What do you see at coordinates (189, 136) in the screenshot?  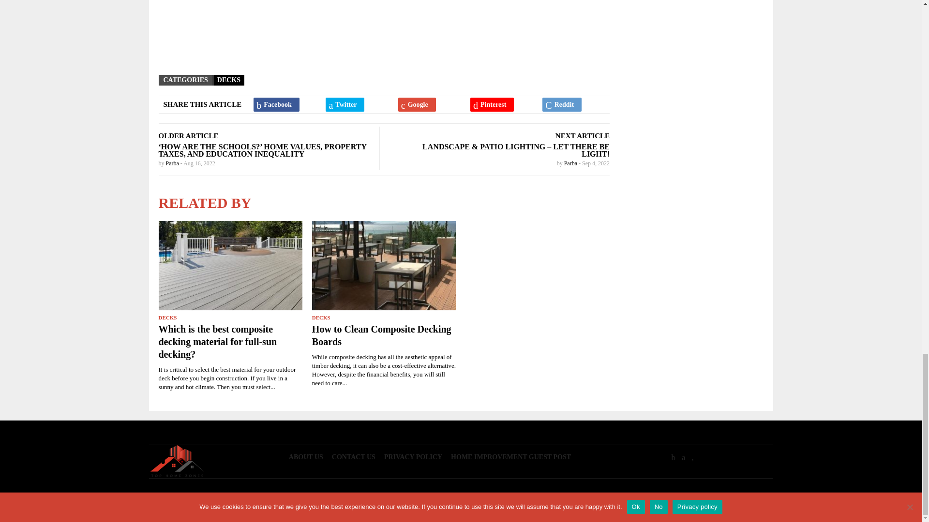 I see `OLDER ARTICLE` at bounding box center [189, 136].